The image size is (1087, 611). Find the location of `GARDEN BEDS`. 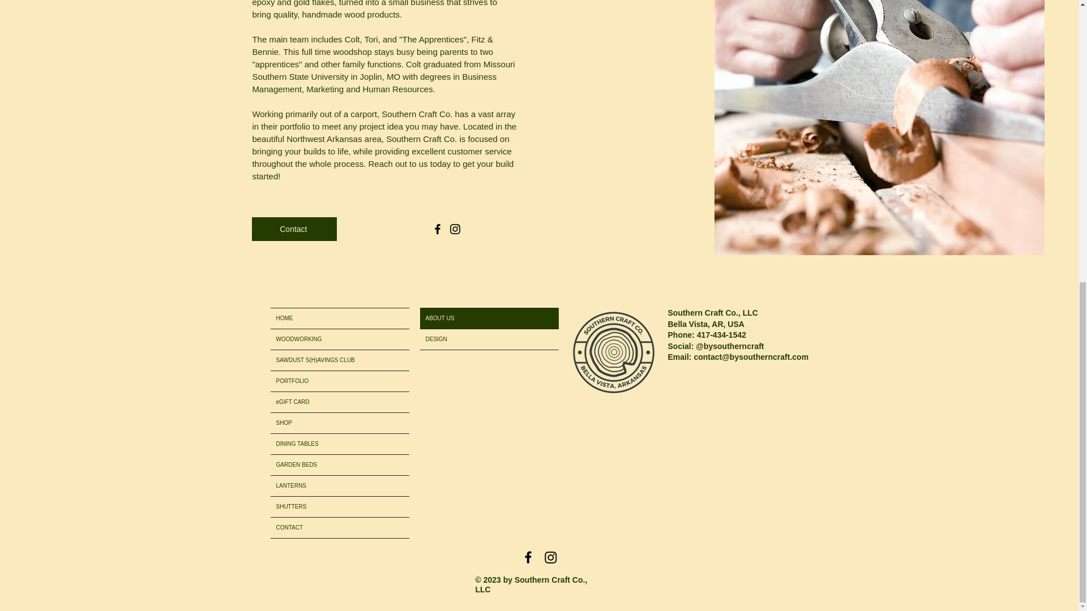

GARDEN BEDS is located at coordinates (340, 465).